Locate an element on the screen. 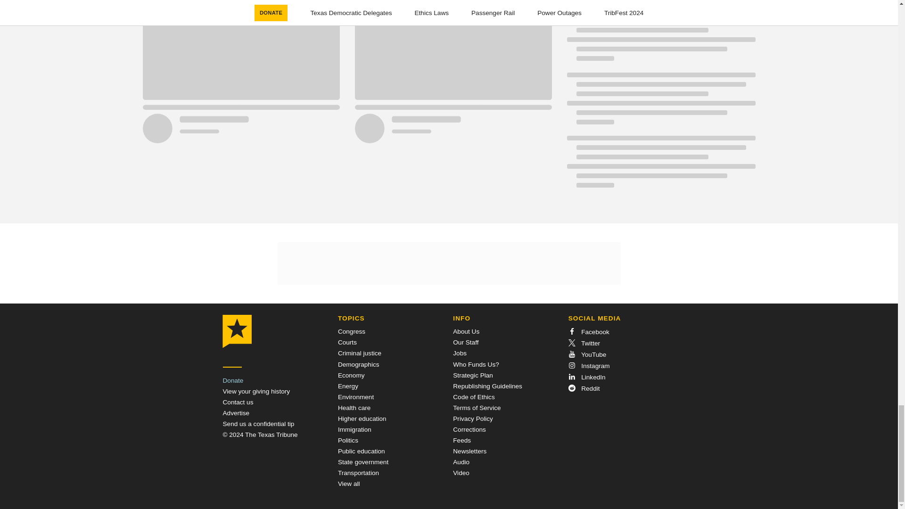  View your giving history is located at coordinates (256, 391).